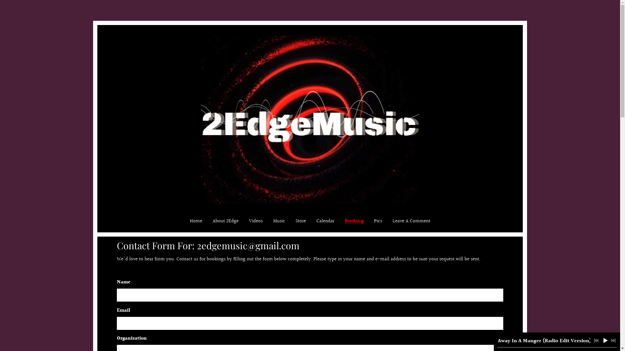 This screenshot has height=351, width=625. What do you see at coordinates (378, 222) in the screenshot?
I see `Pics` at bounding box center [378, 222].